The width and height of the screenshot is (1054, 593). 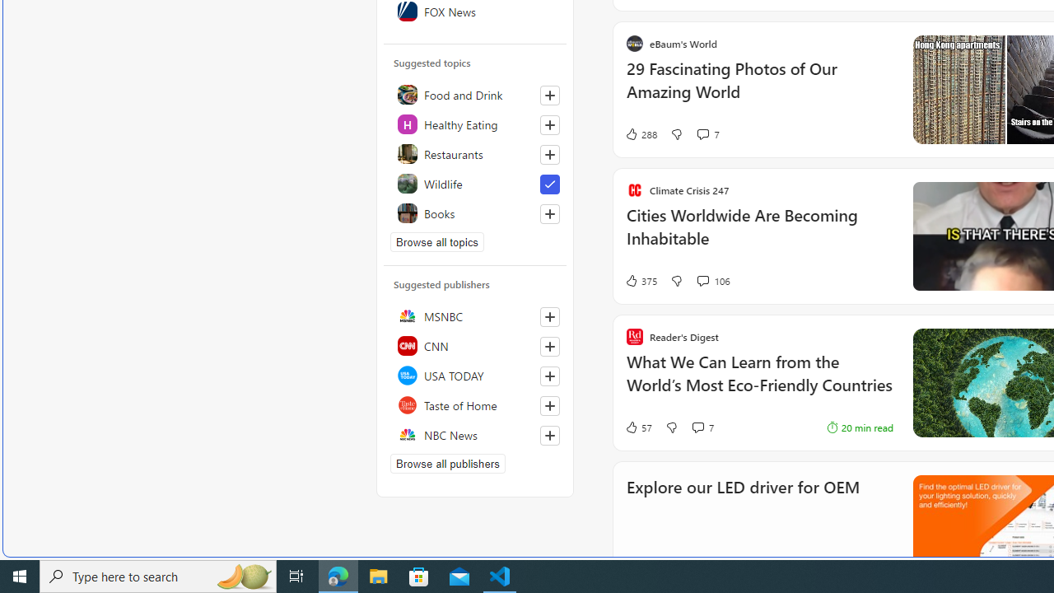 What do you see at coordinates (697, 427) in the screenshot?
I see `View comments 7 Comment` at bounding box center [697, 427].